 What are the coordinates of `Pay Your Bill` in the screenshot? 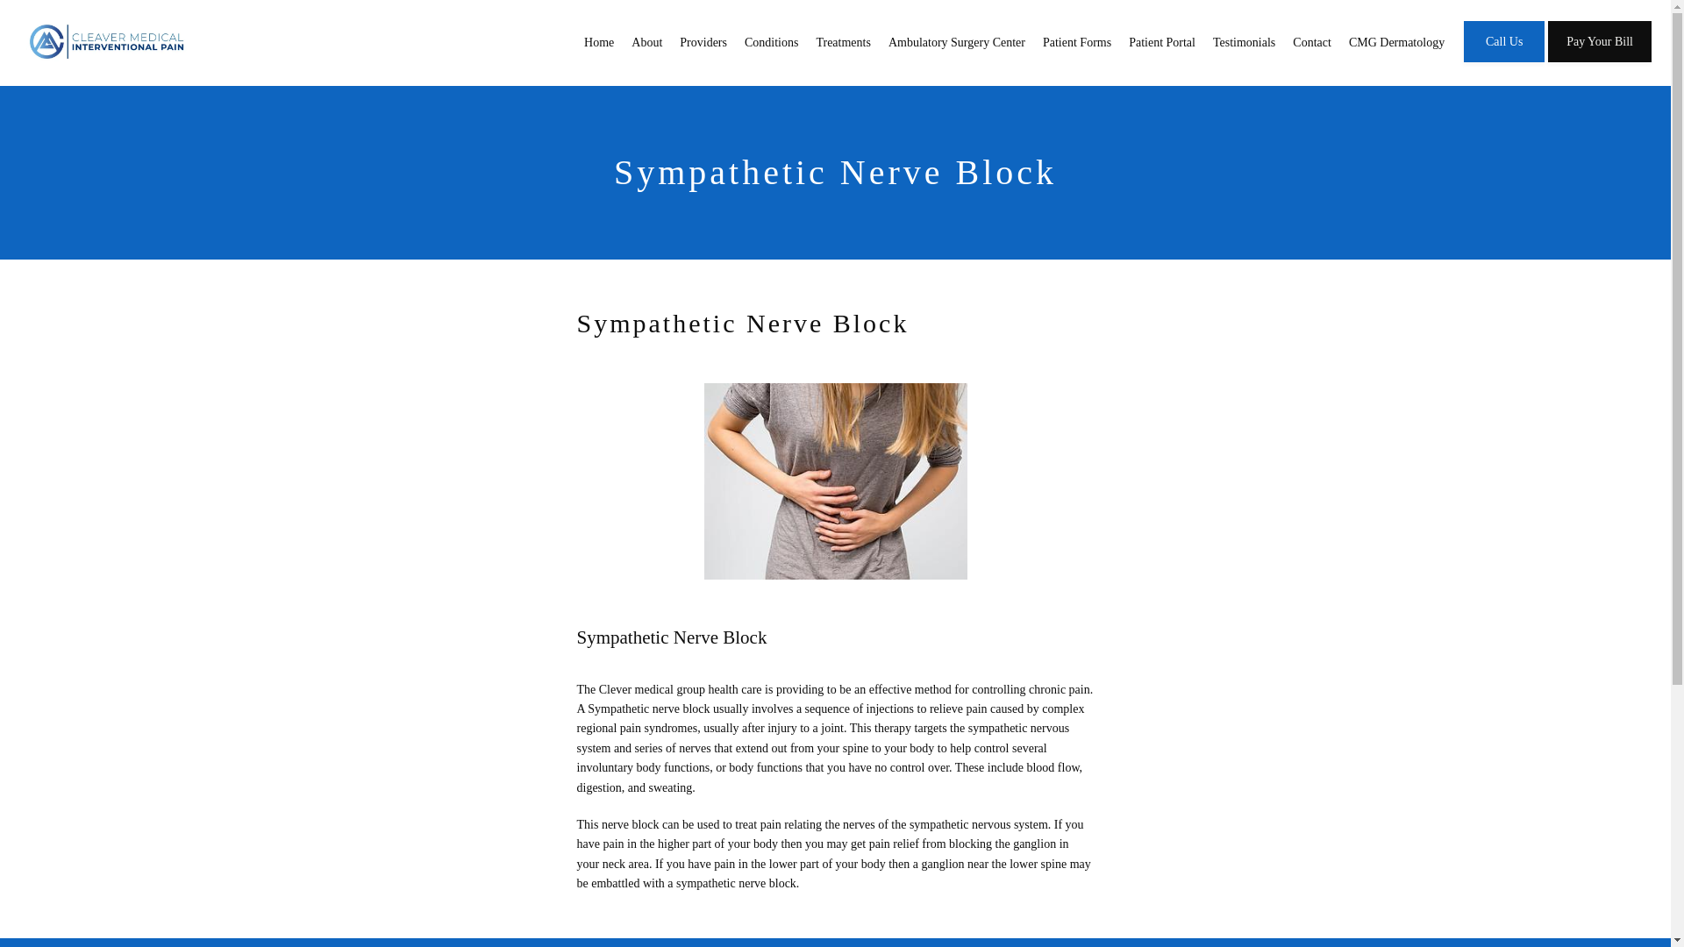 It's located at (1600, 60).